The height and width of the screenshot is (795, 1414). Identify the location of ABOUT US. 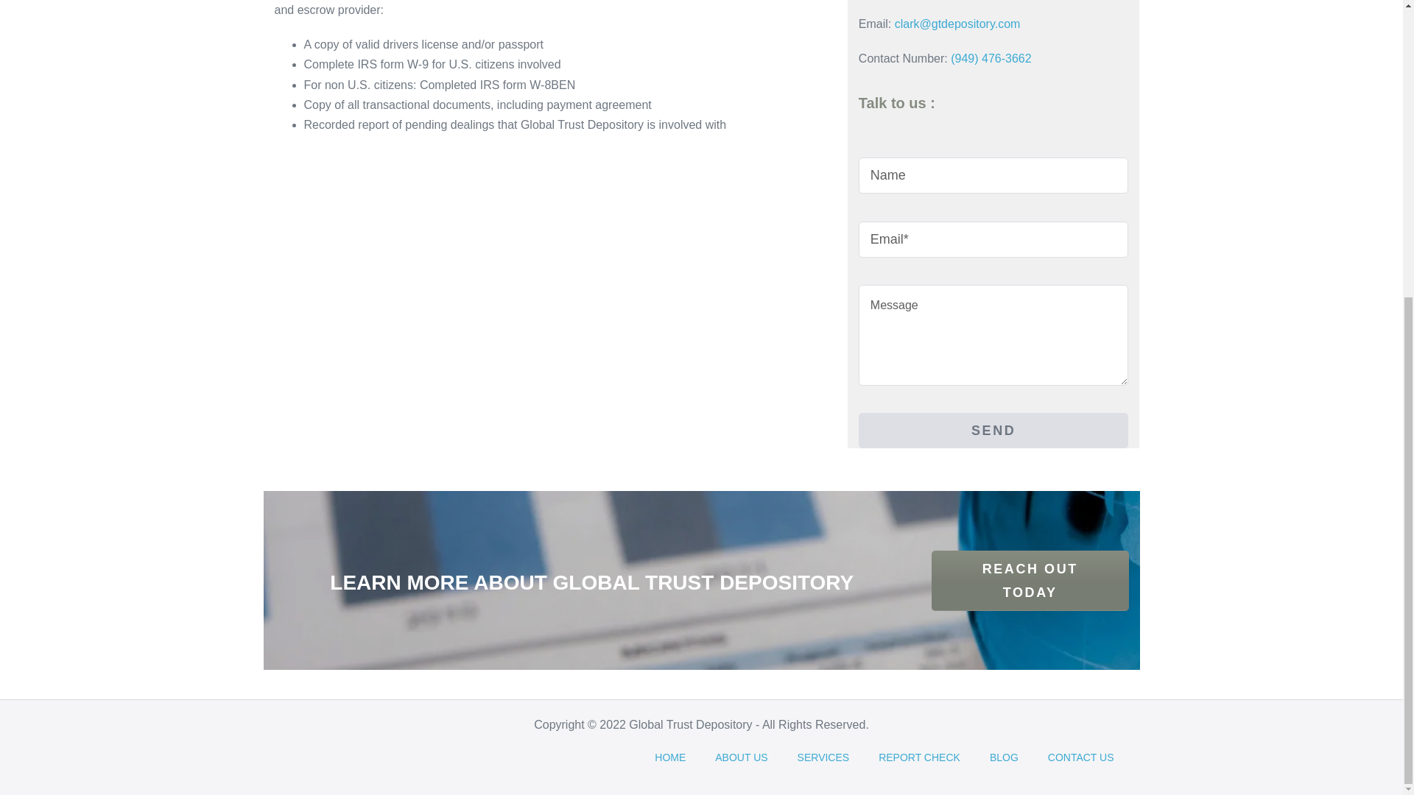
(741, 757).